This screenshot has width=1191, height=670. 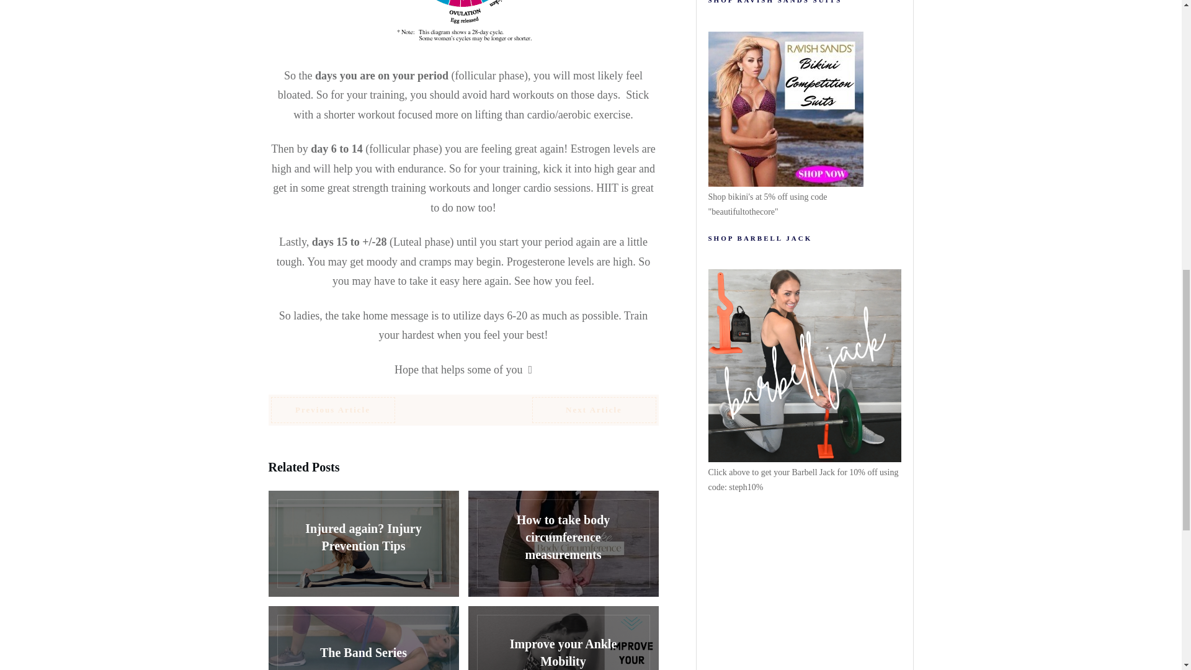 I want to click on Injured again? Injury Prevention Tips, so click(x=364, y=543).